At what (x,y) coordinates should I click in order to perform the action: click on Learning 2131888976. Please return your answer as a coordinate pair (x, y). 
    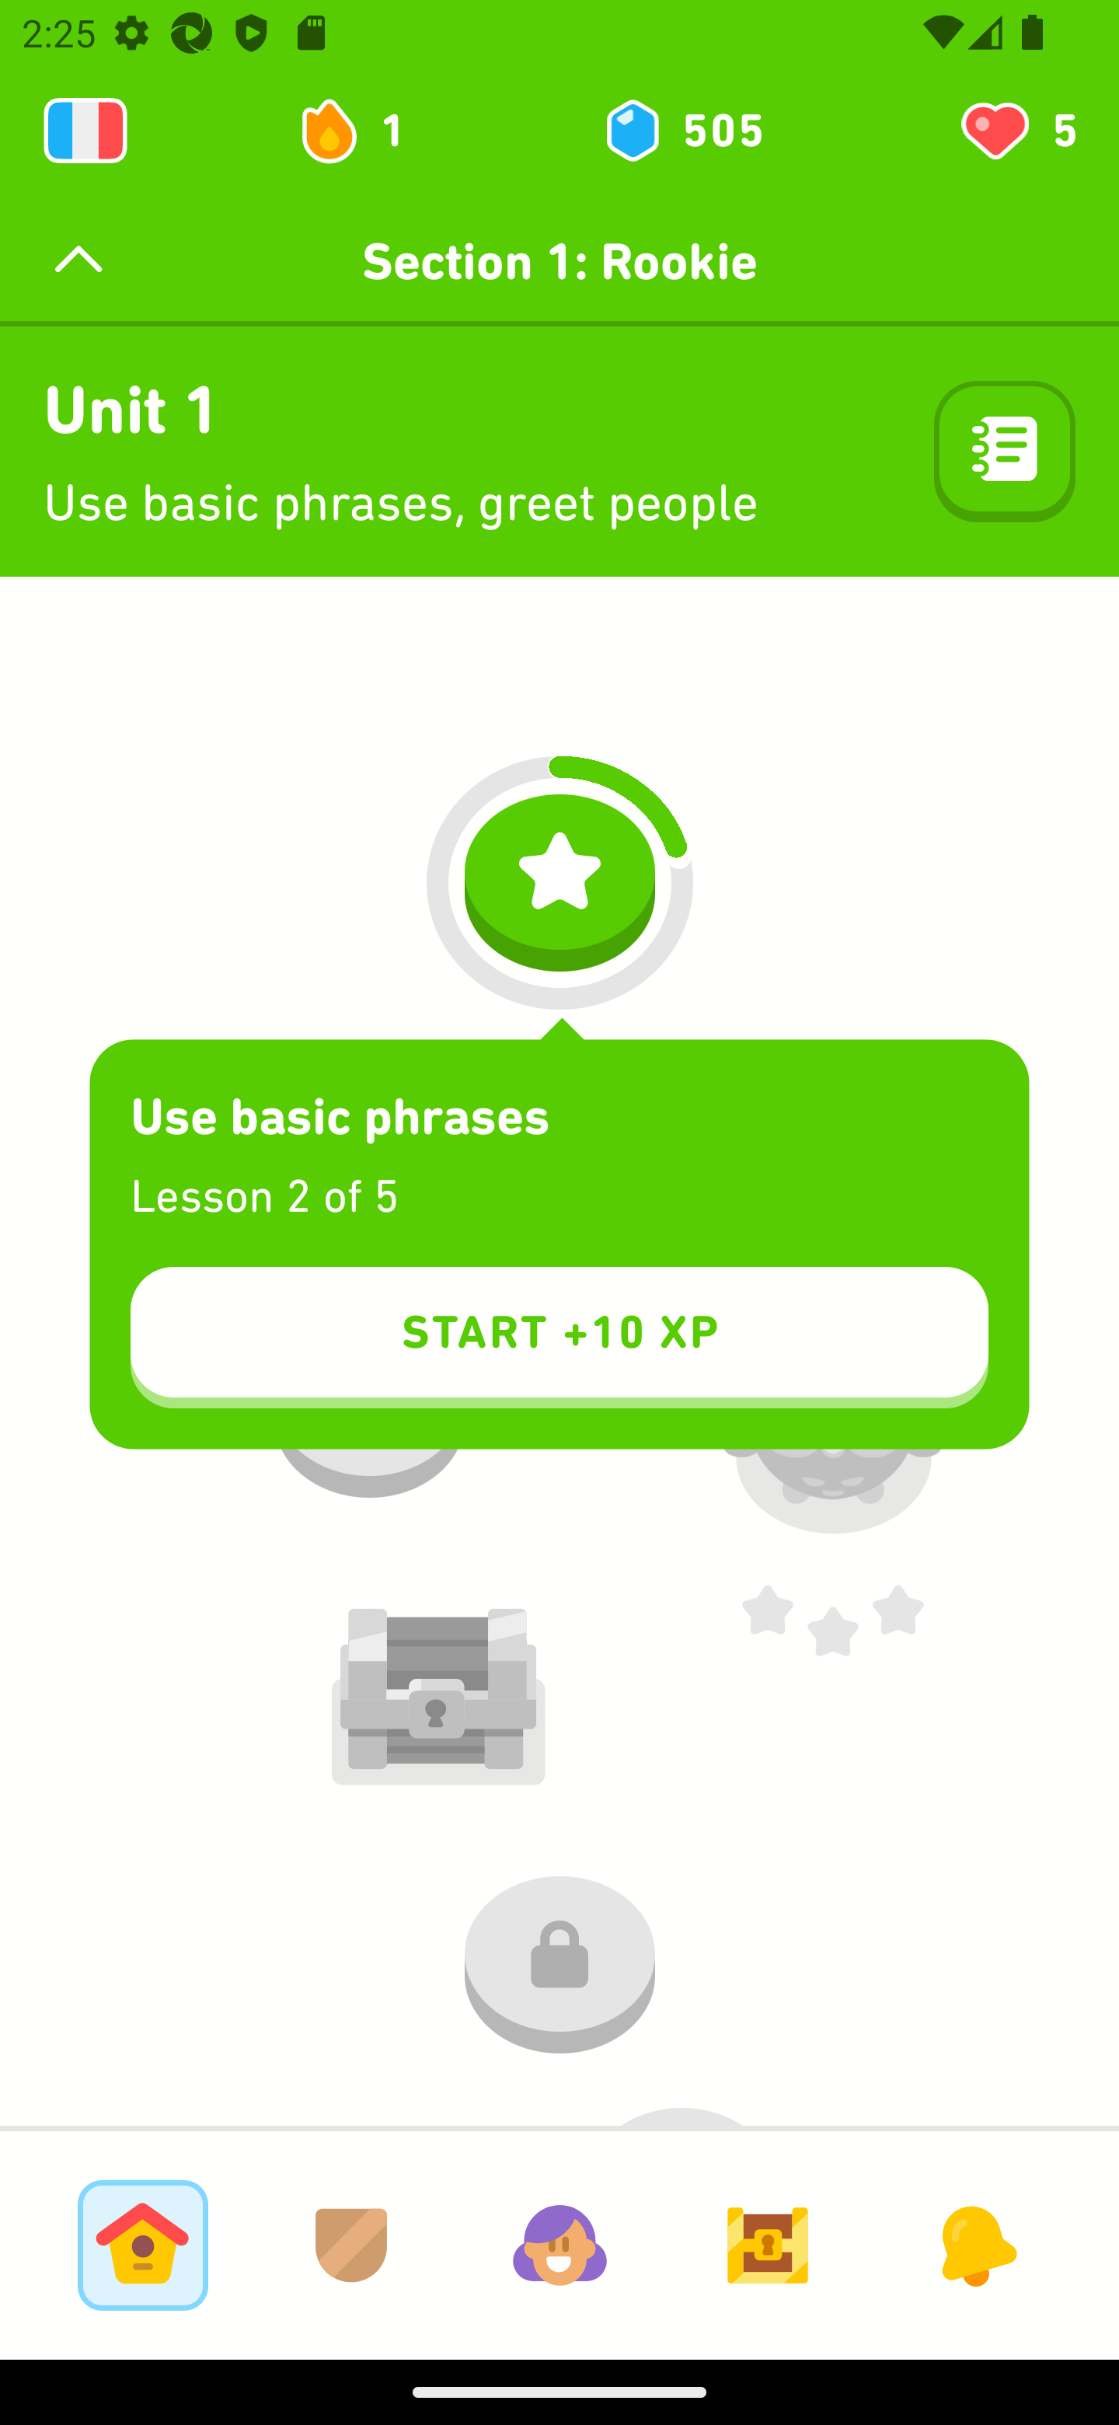
    Looking at the image, I should click on (85, 131).